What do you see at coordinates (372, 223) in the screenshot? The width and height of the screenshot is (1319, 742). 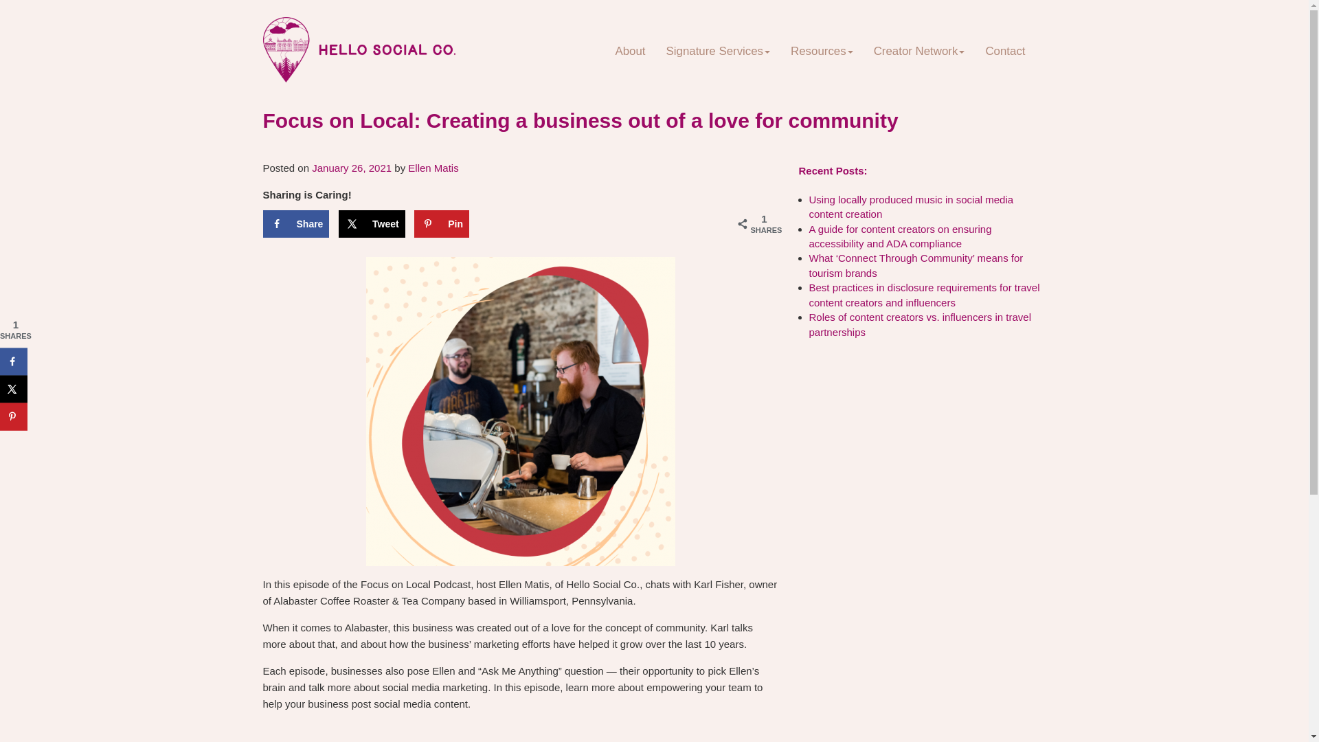 I see `Share on X` at bounding box center [372, 223].